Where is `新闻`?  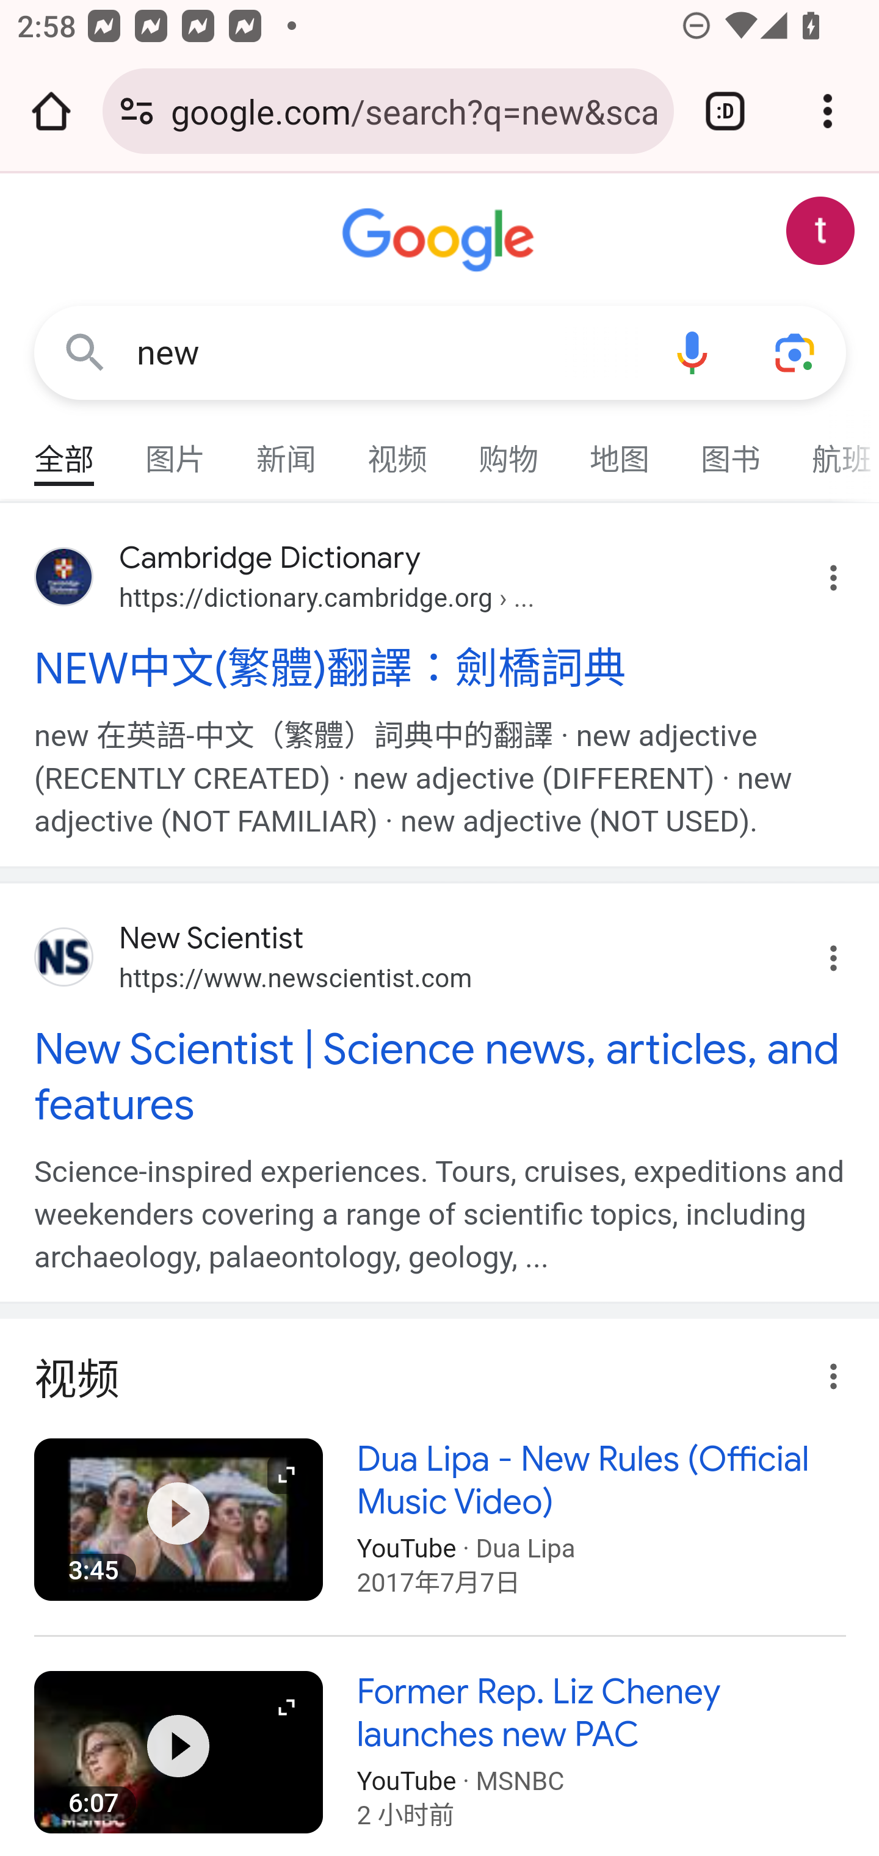
新闻 is located at coordinates (287, 448).